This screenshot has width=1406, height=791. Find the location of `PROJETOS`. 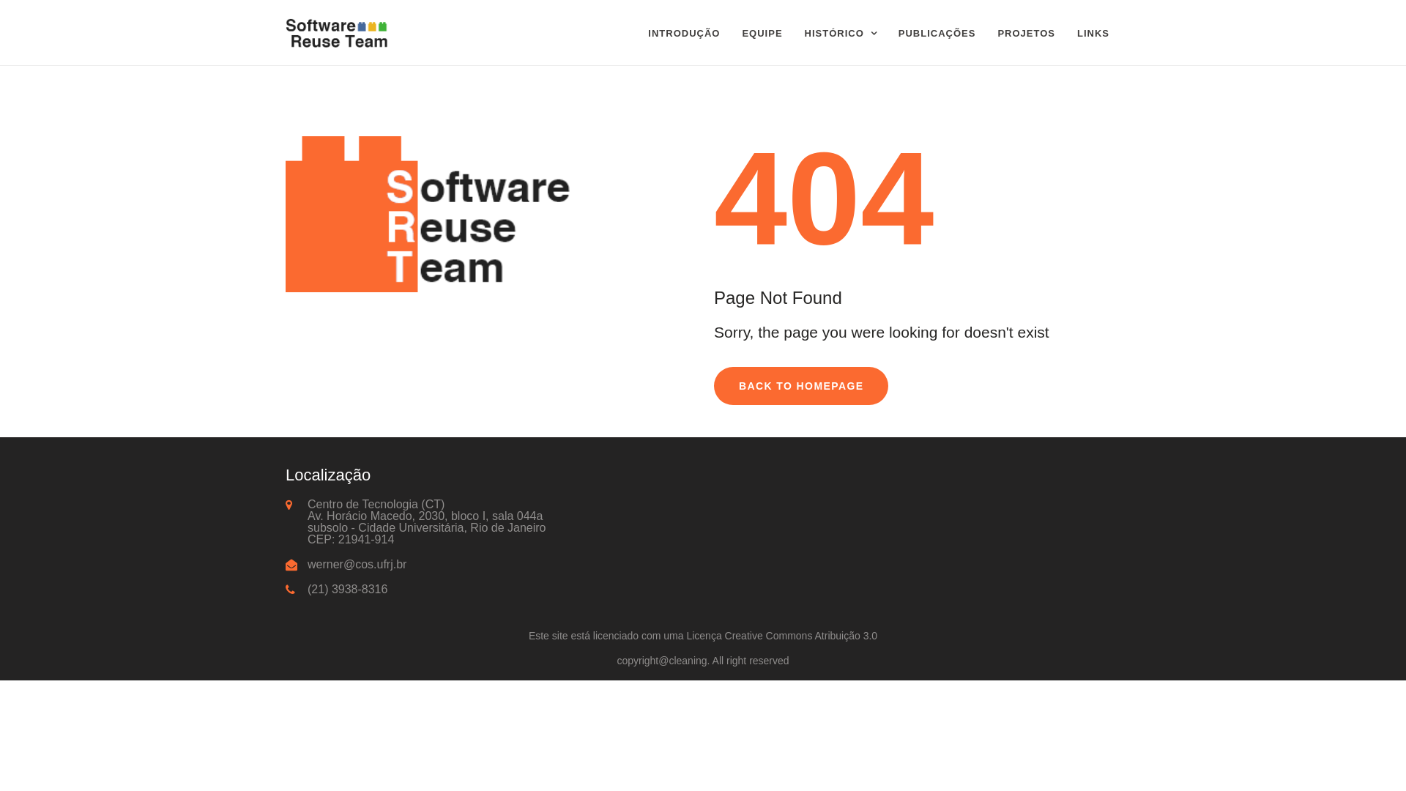

PROJETOS is located at coordinates (1027, 34).